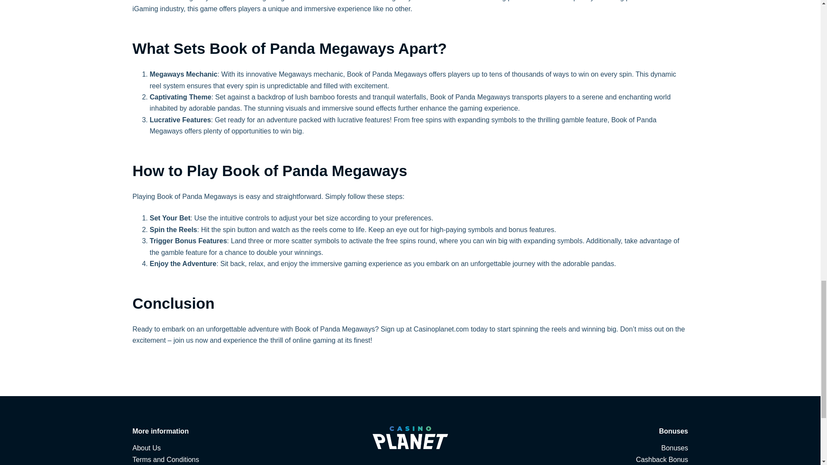 Image resolution: width=827 pixels, height=465 pixels. I want to click on About Us, so click(146, 448).